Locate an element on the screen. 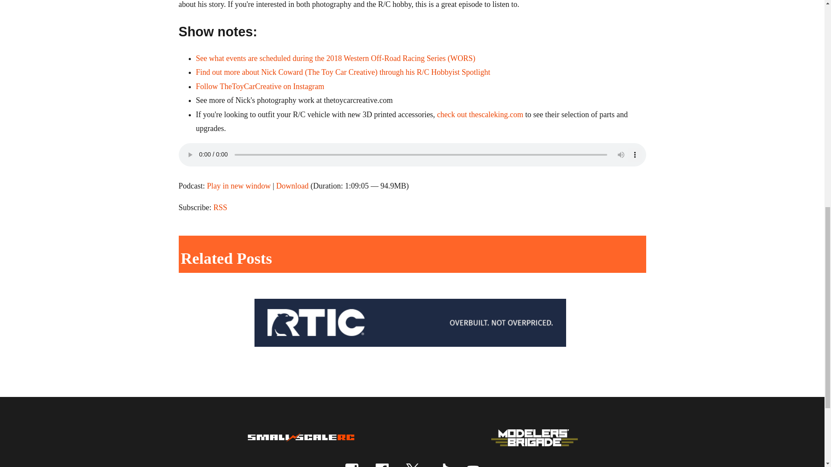  Follow TheToyCarCreative on Instagram is located at coordinates (260, 86).